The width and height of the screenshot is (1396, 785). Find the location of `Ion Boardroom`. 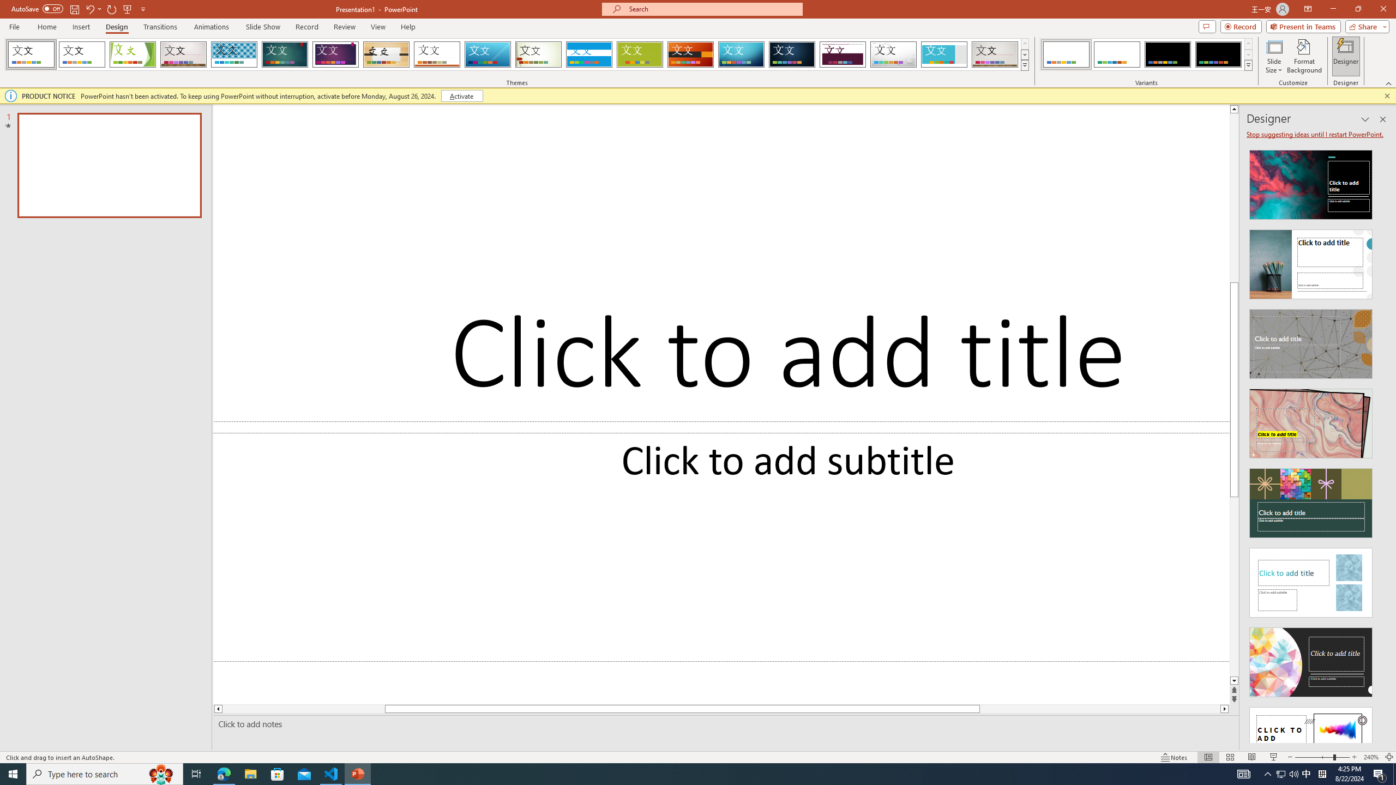

Ion Boardroom is located at coordinates (336, 55).